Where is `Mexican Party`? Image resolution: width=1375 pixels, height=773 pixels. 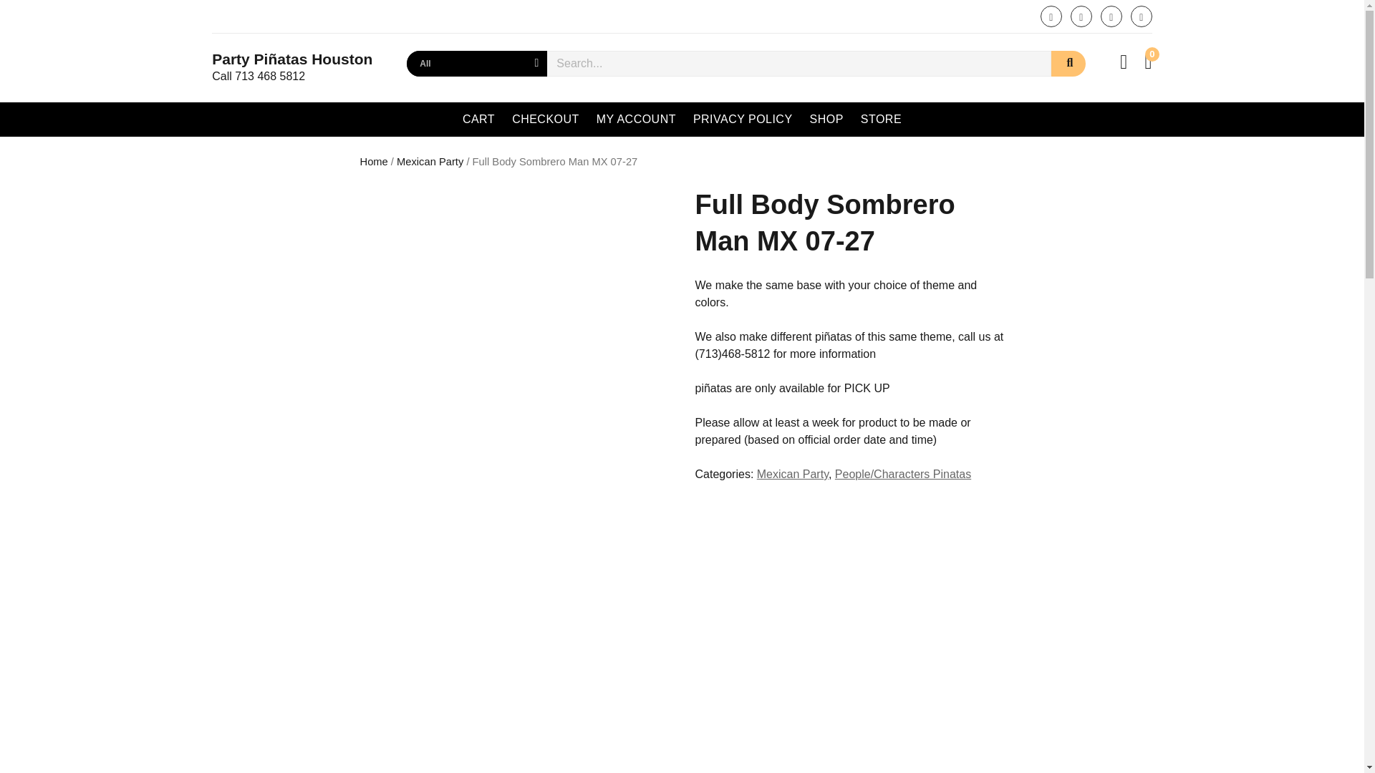 Mexican Party is located at coordinates (430, 162).